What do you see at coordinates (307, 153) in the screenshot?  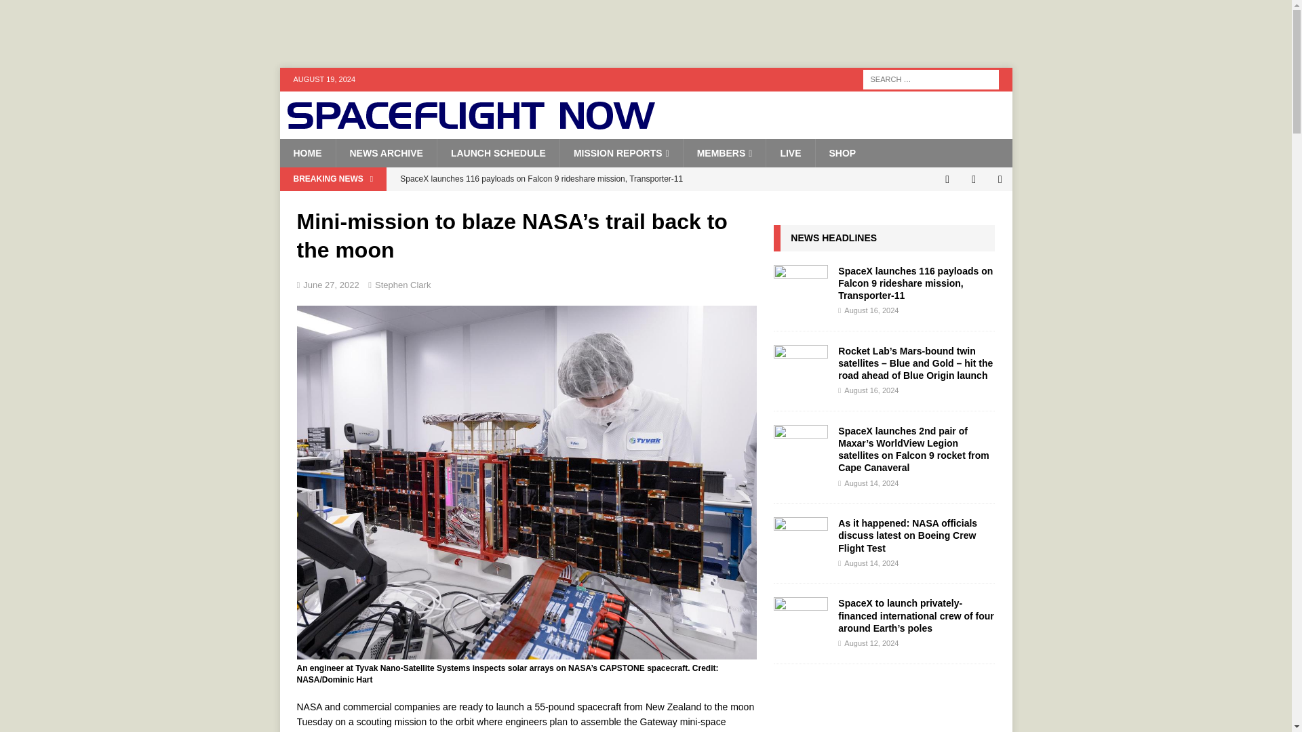 I see `HOME` at bounding box center [307, 153].